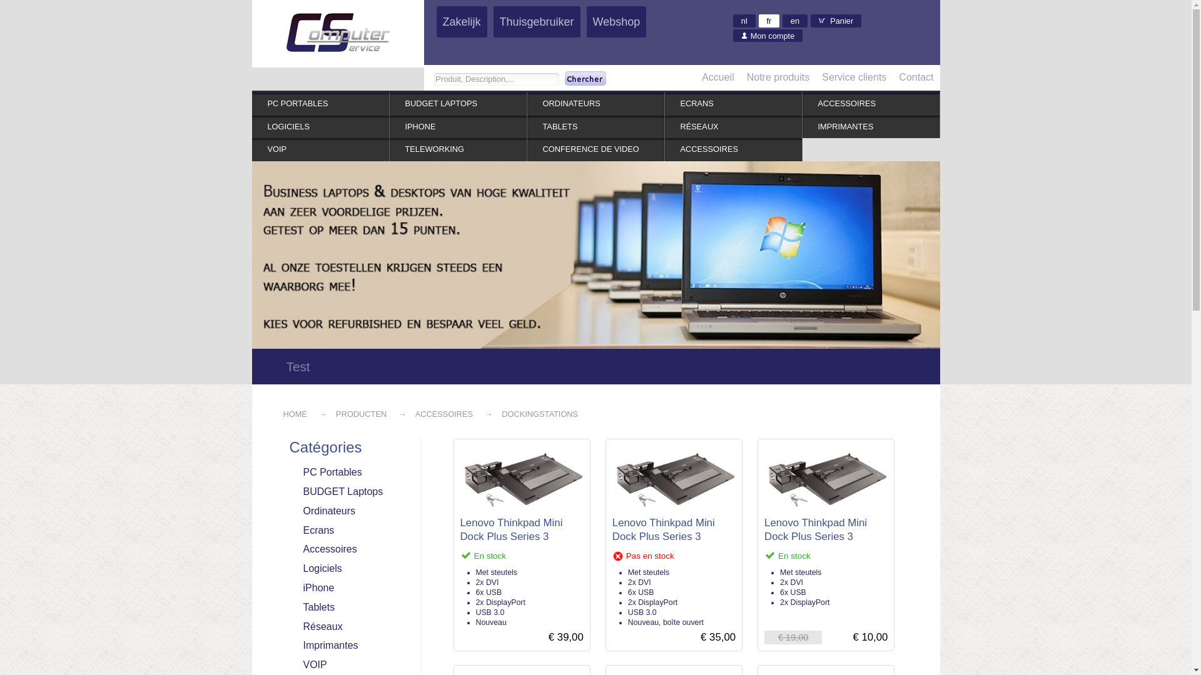  I want to click on LOGICIELS, so click(320, 127).